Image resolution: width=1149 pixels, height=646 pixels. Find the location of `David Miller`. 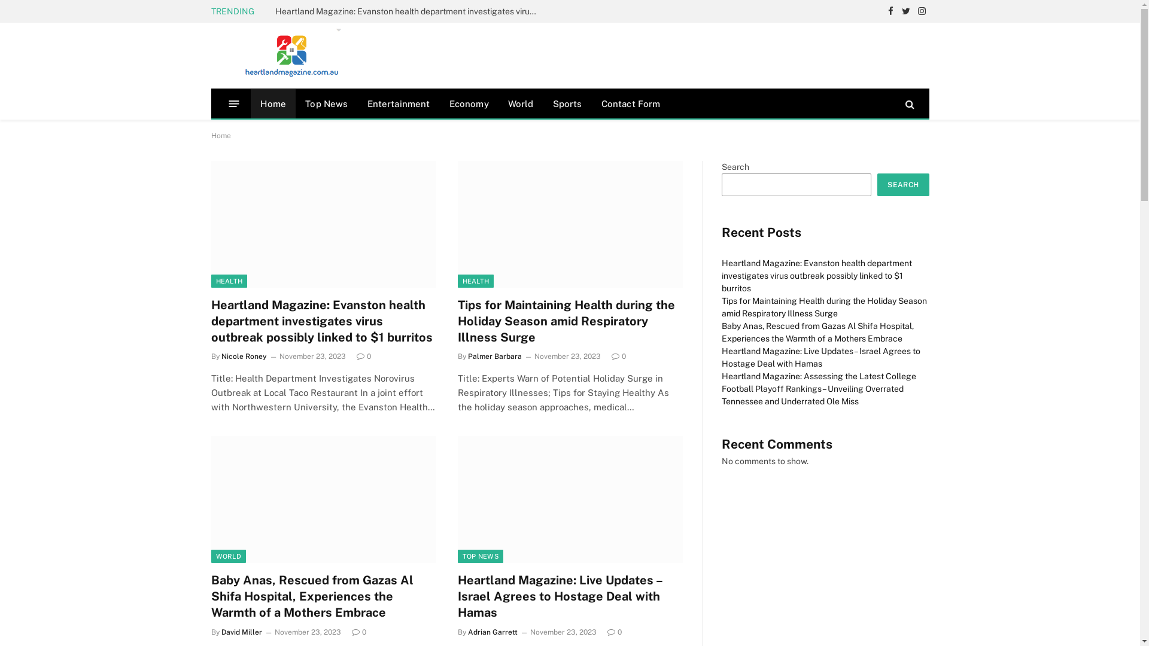

David Miller is located at coordinates (242, 632).